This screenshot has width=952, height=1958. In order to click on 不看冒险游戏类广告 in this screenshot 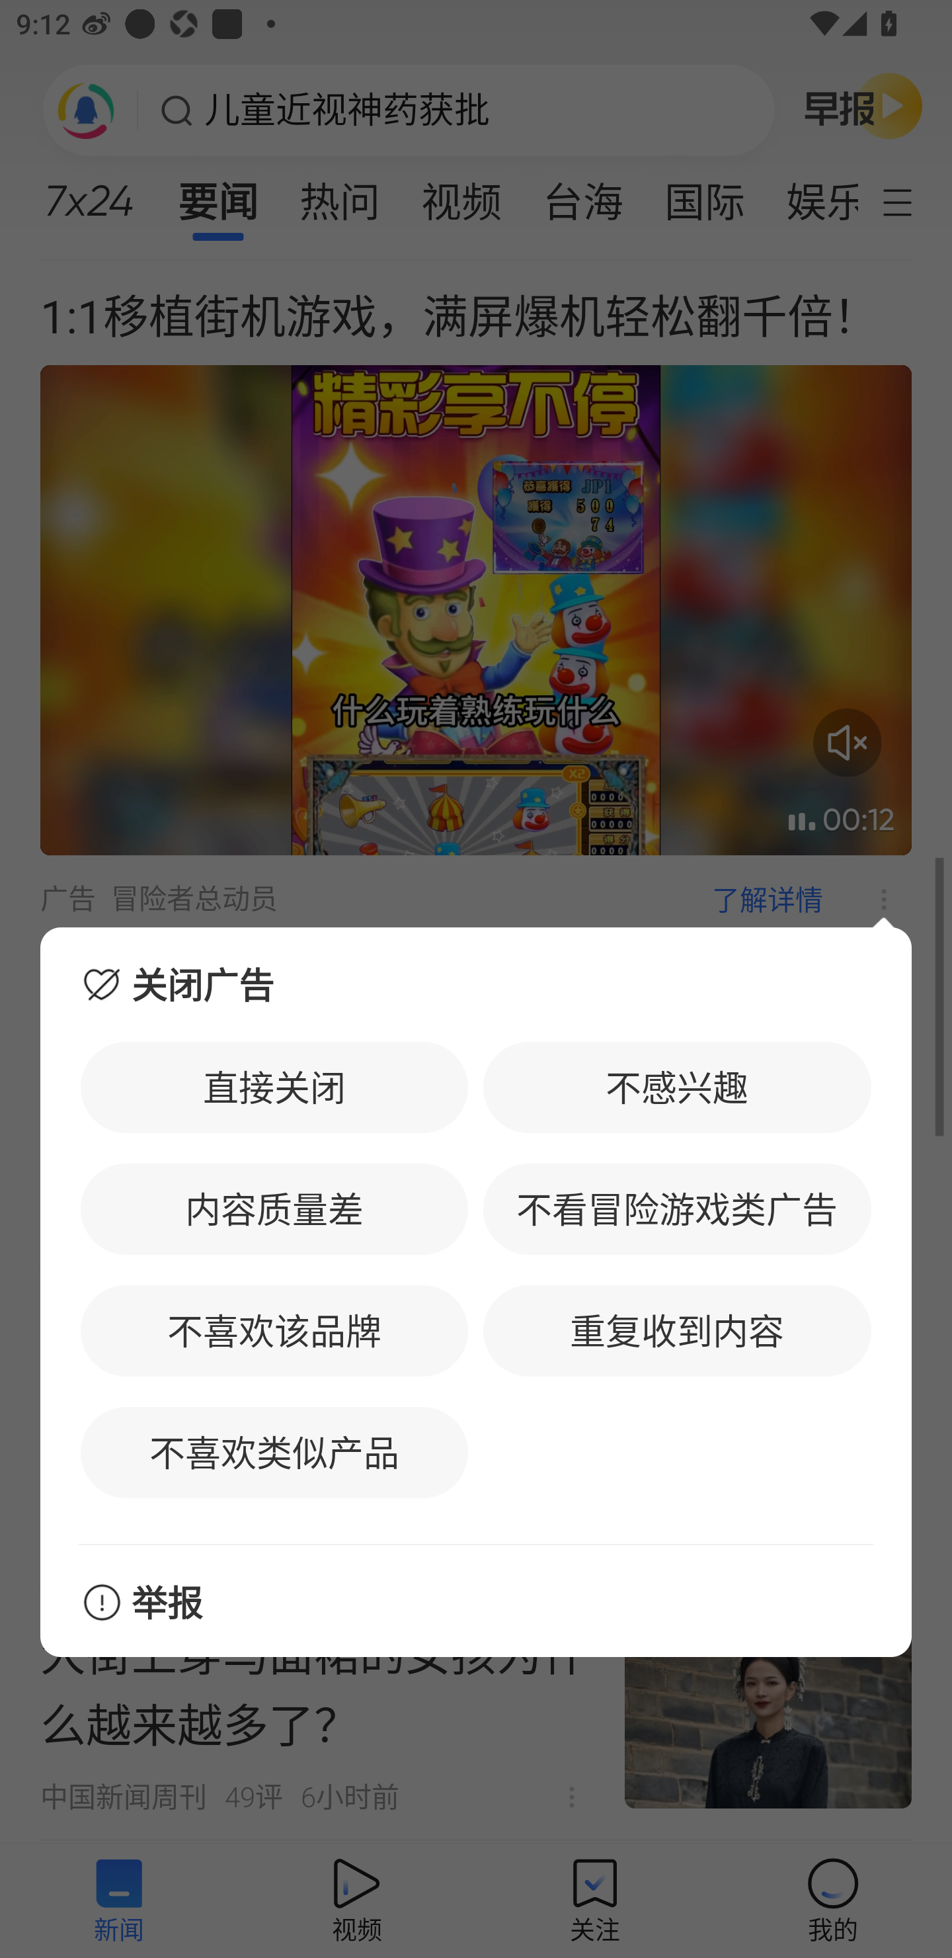, I will do `click(677, 1209)`.